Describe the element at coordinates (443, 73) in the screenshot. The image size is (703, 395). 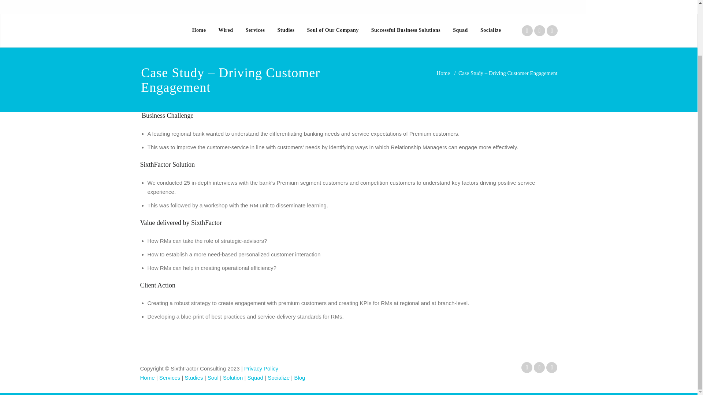
I see `Home` at that location.